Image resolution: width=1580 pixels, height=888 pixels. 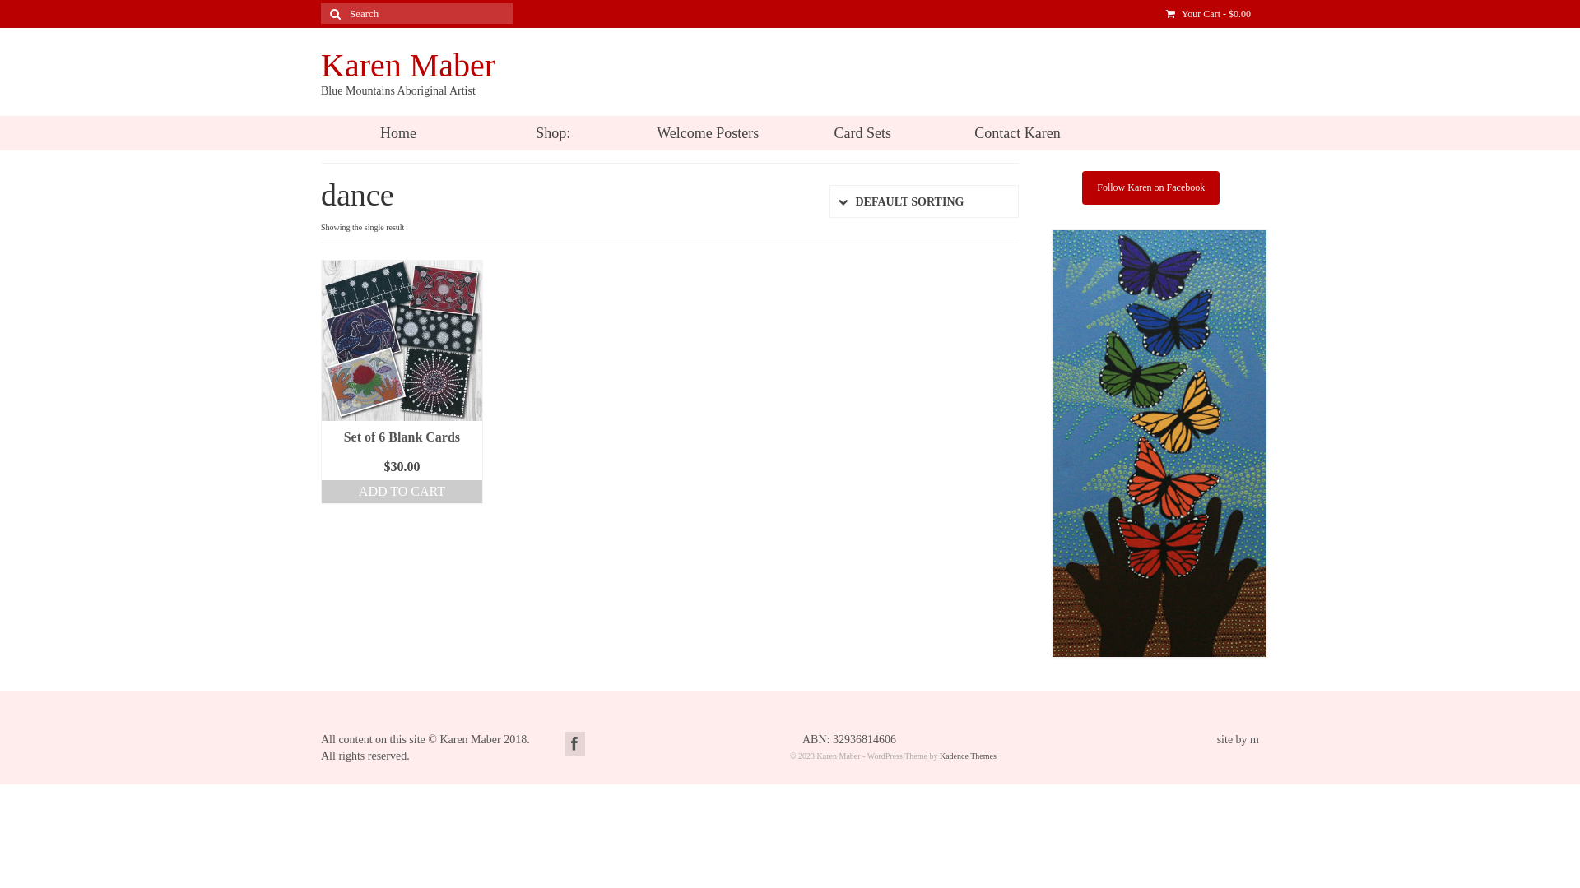 I want to click on Welcome Posters, so click(x=708, y=133).